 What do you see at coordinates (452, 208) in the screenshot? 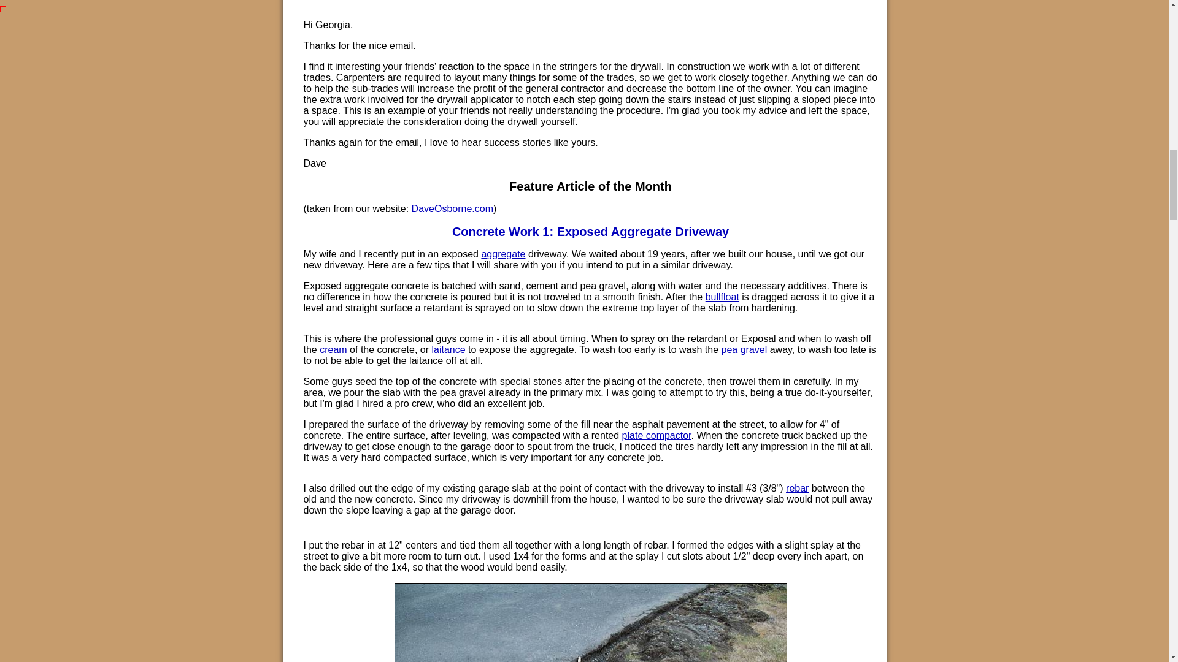
I see `Home Improvement Tips and Articles` at bounding box center [452, 208].